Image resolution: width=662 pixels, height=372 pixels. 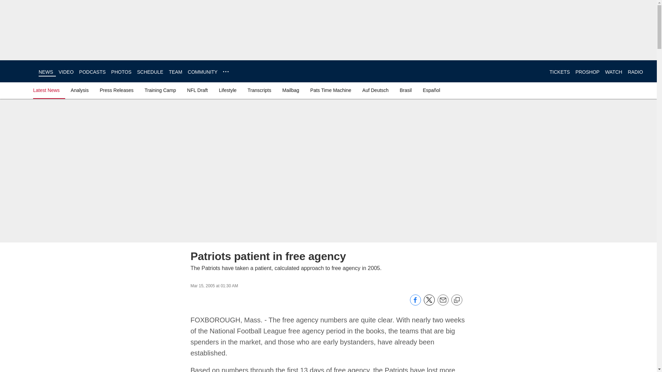 I want to click on PROSHOP, so click(x=588, y=72).